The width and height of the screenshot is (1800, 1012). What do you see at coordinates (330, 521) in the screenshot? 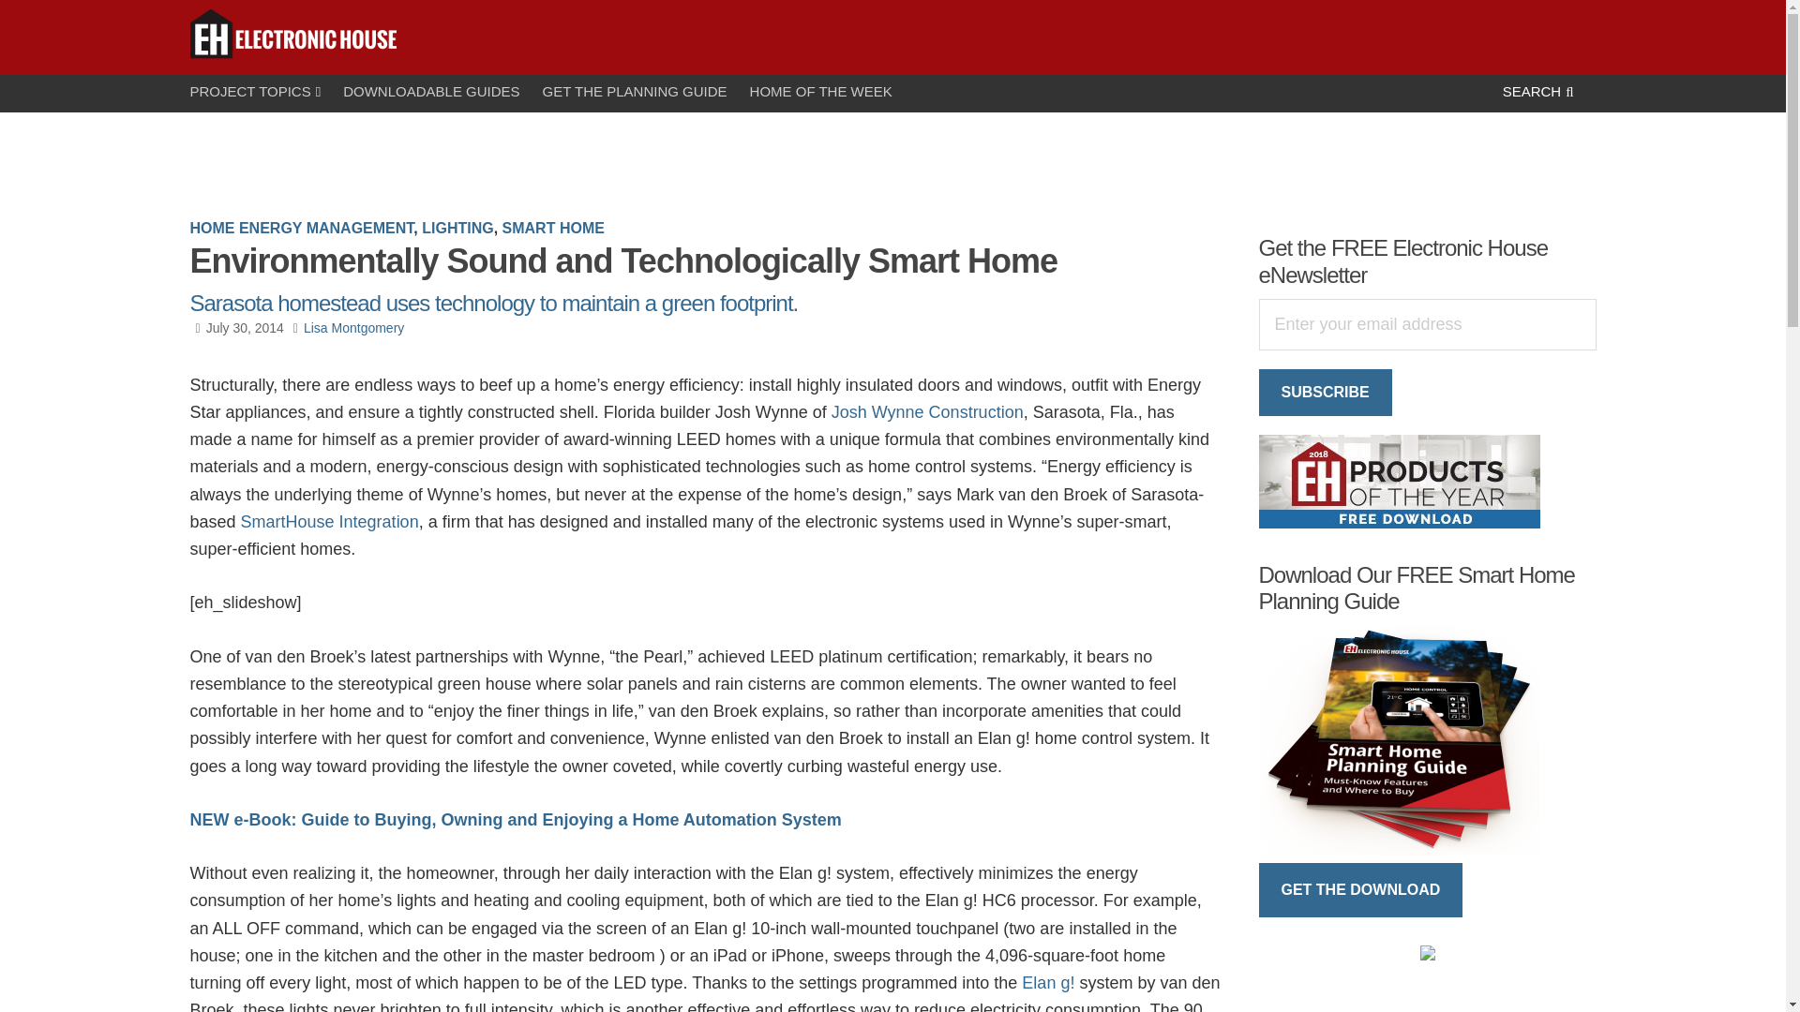
I see `SmartHouse Integration` at bounding box center [330, 521].